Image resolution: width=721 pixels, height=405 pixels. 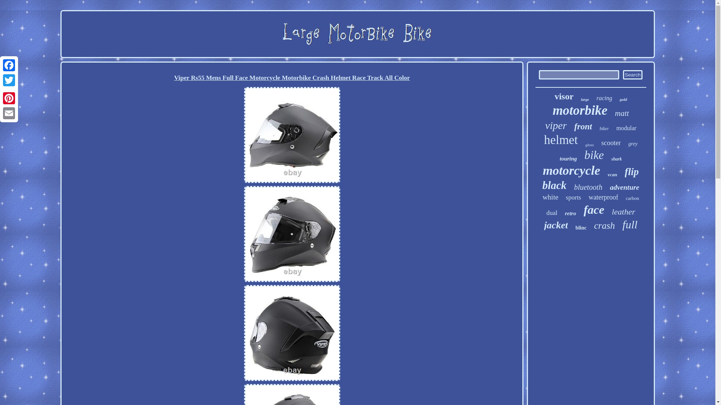 I want to click on bike, so click(x=594, y=155).